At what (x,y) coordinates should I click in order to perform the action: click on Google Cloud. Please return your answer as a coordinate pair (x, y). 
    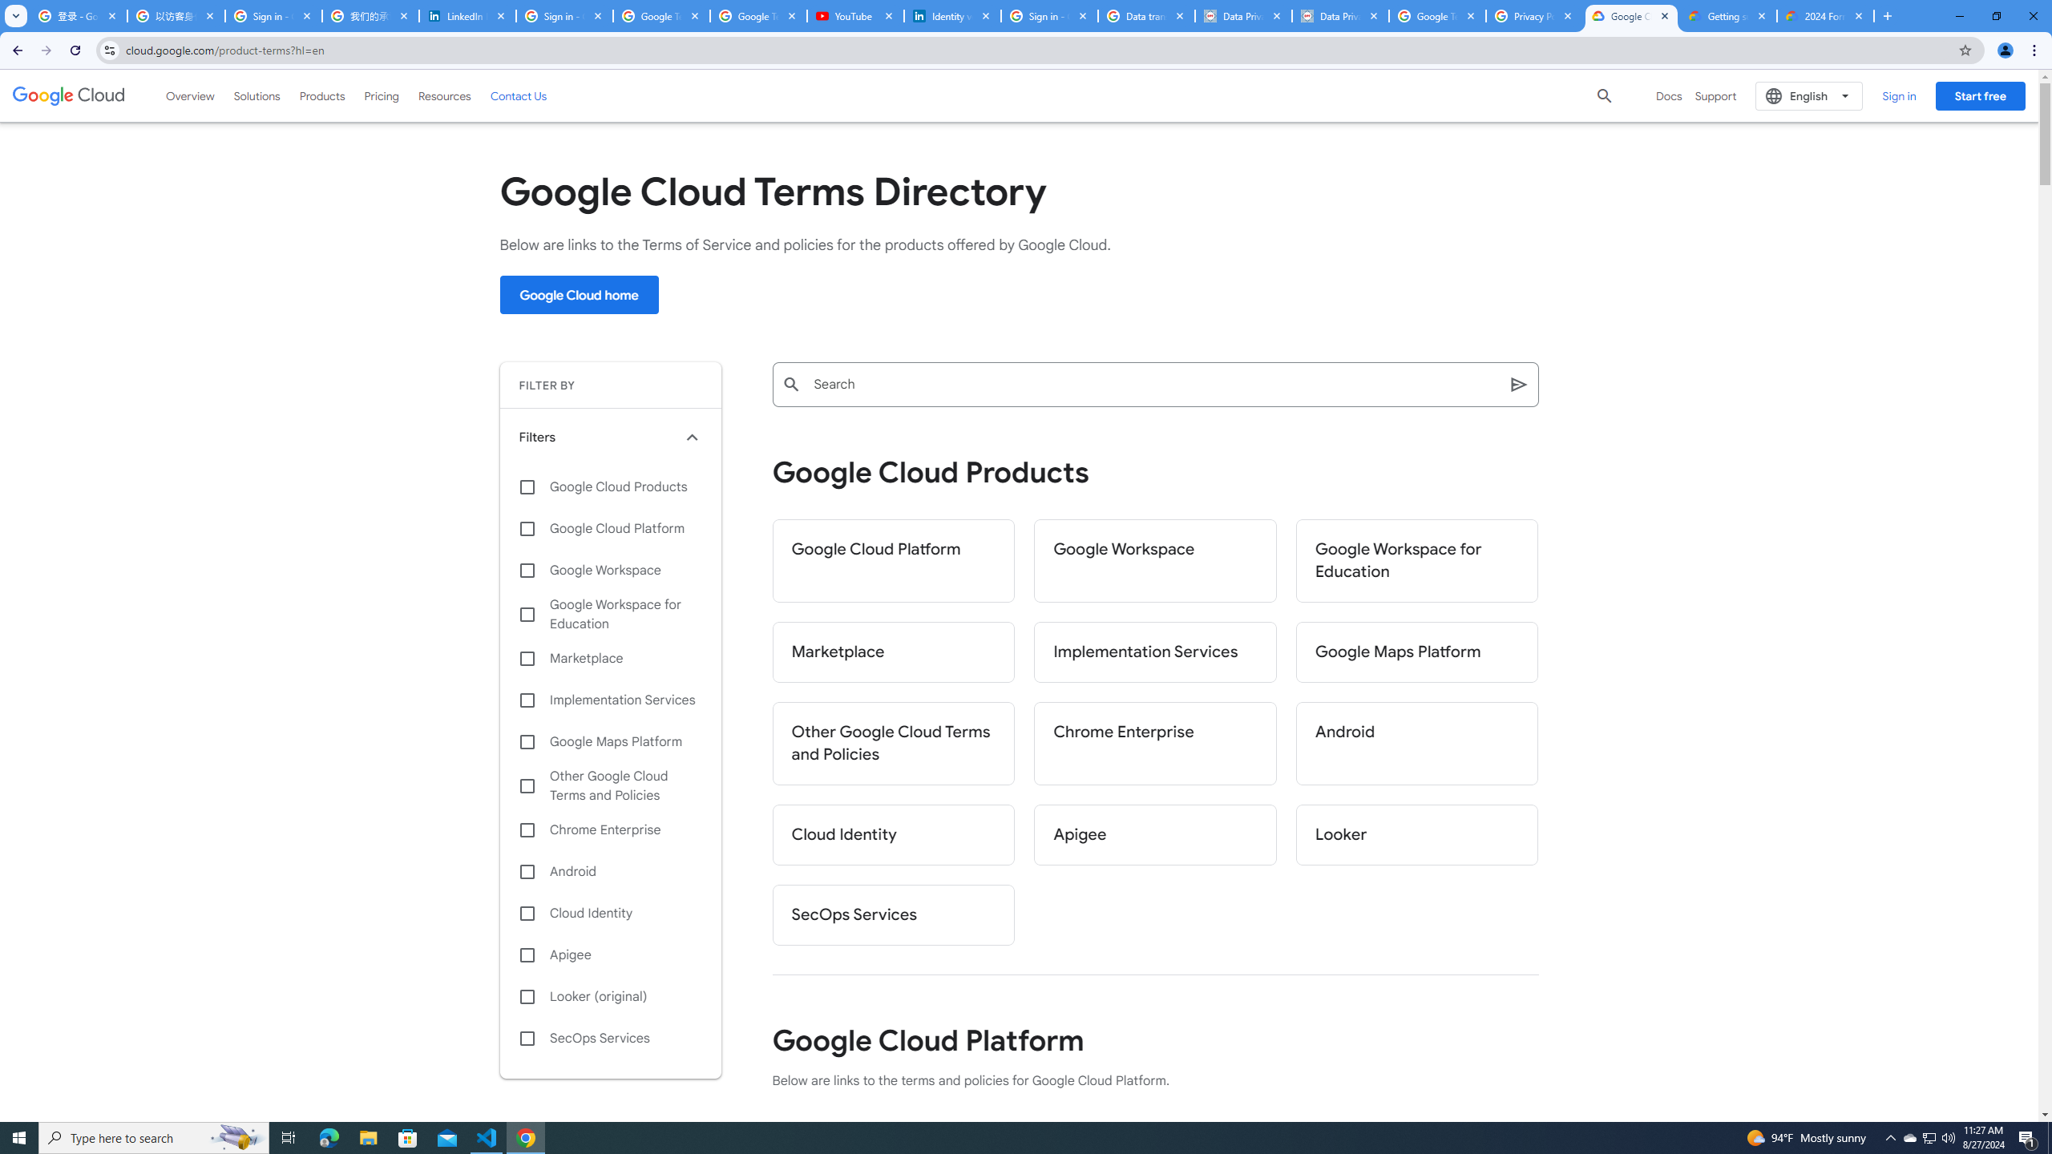
    Looking at the image, I should click on (69, 95).